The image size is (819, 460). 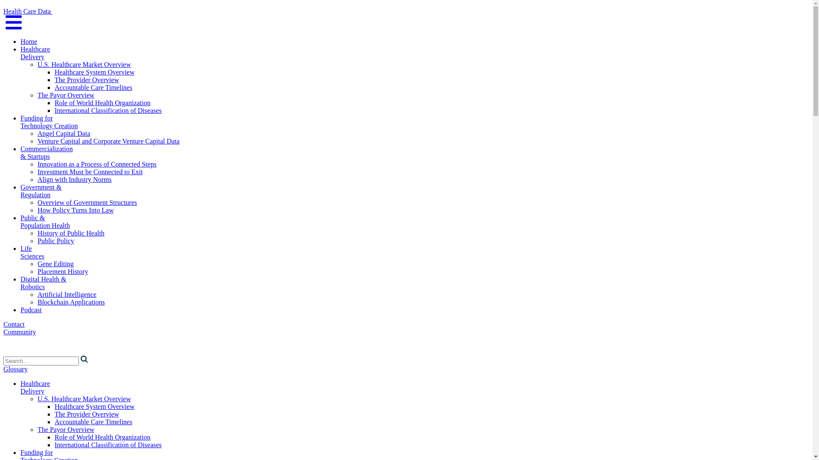 I want to click on History of Public Health, so click(x=71, y=233).